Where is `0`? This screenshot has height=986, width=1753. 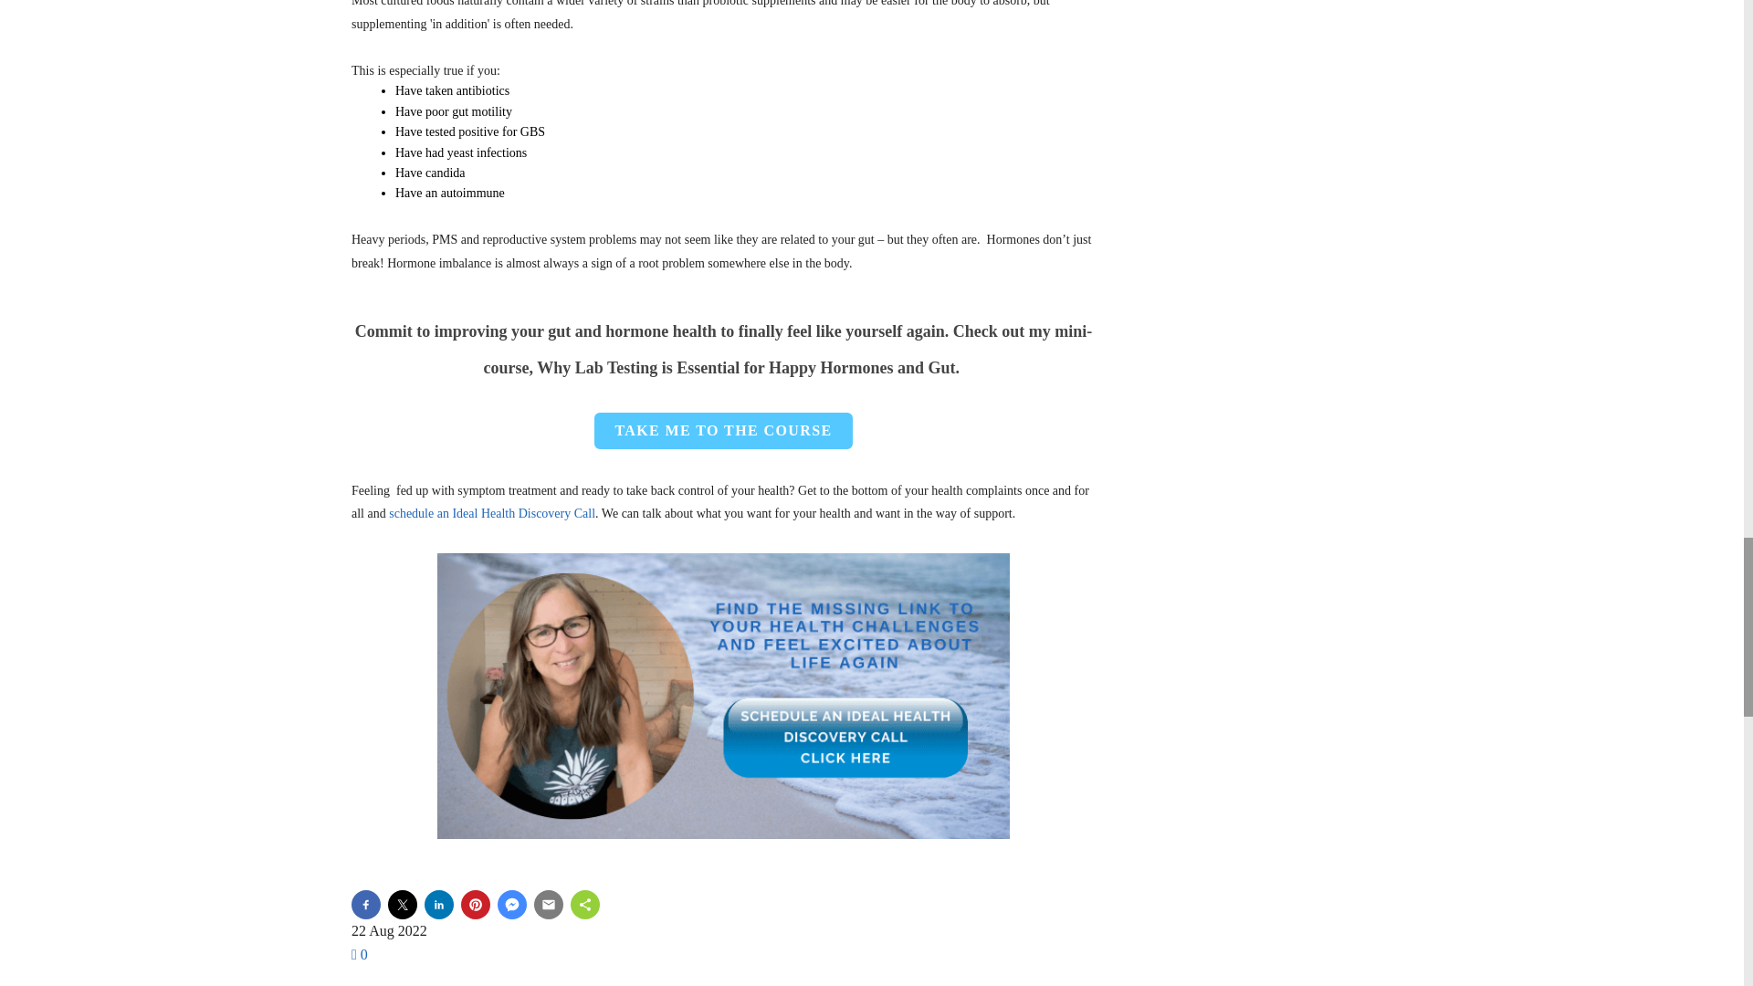 0 is located at coordinates (360, 954).